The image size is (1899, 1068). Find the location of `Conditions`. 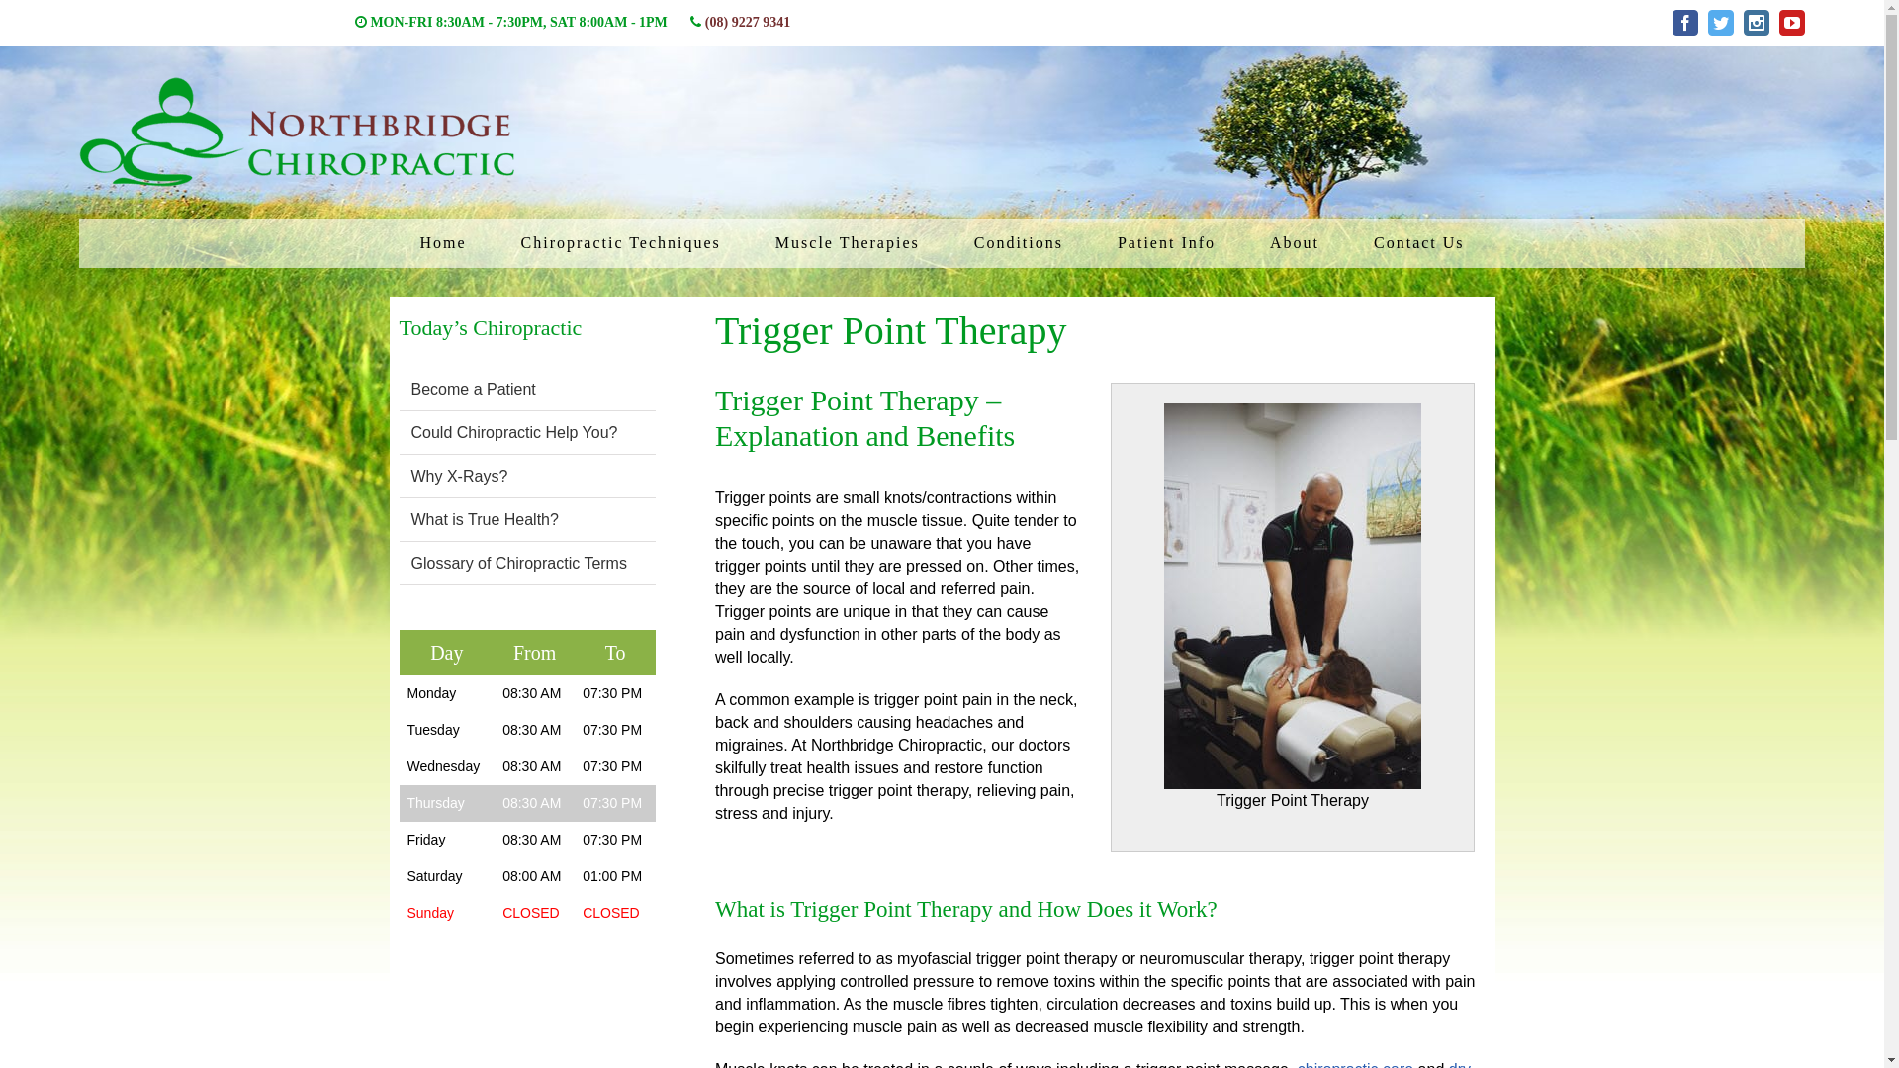

Conditions is located at coordinates (1019, 243).